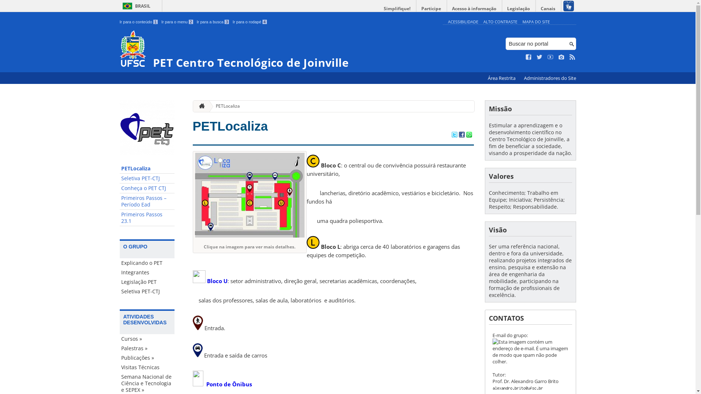 The height and width of the screenshot is (394, 701). Describe the element at coordinates (529, 57) in the screenshot. I see `Curta no Facebook` at that location.